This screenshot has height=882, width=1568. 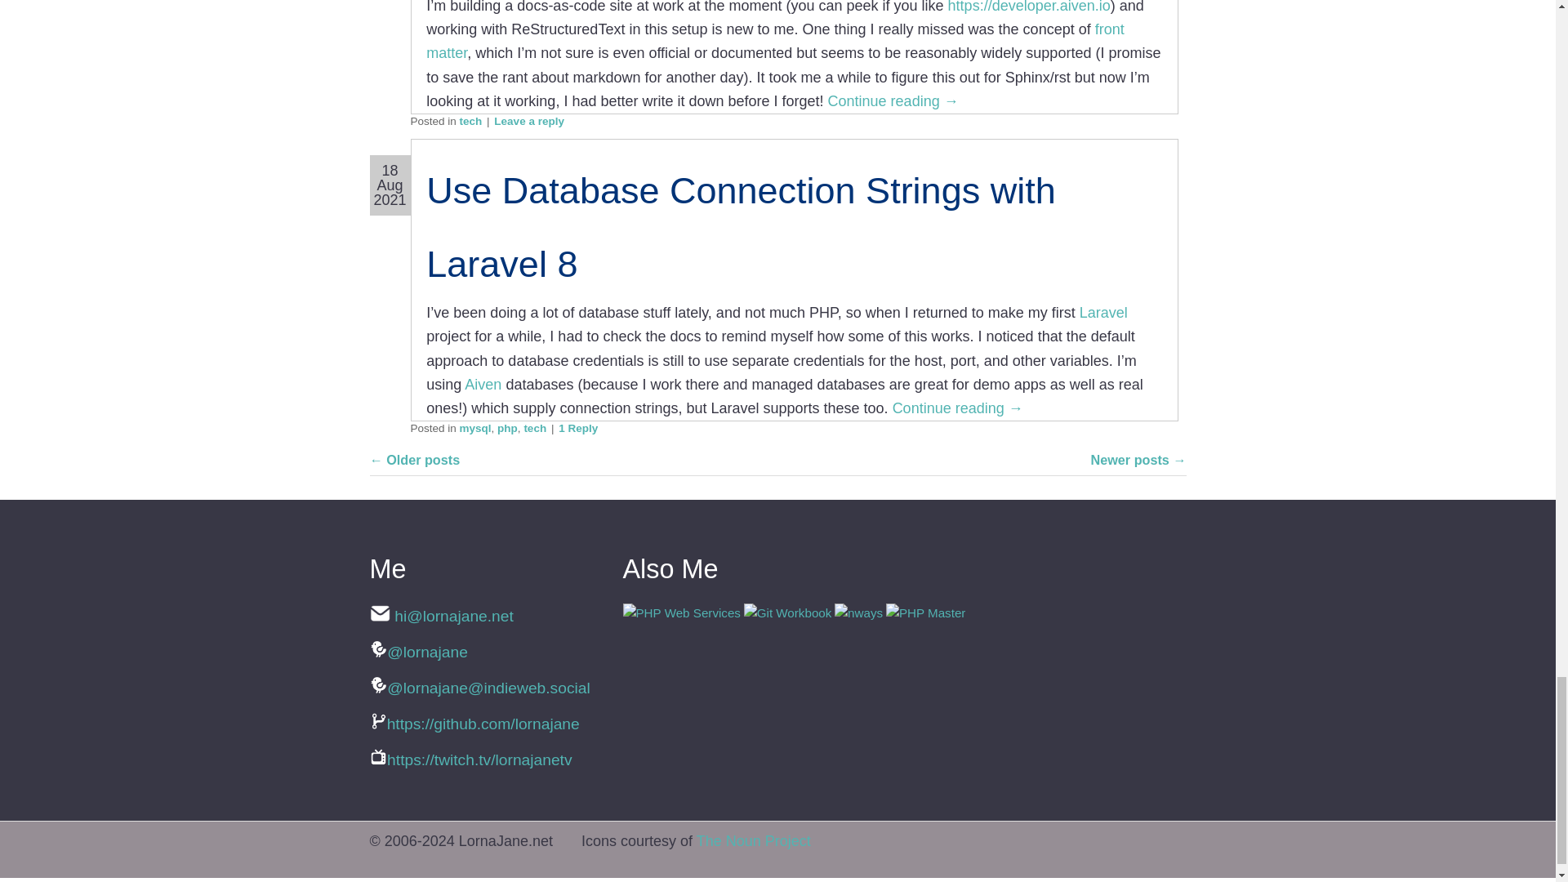 I want to click on Permalink to Use Database Connection Strings with Laravel 8, so click(x=741, y=227).